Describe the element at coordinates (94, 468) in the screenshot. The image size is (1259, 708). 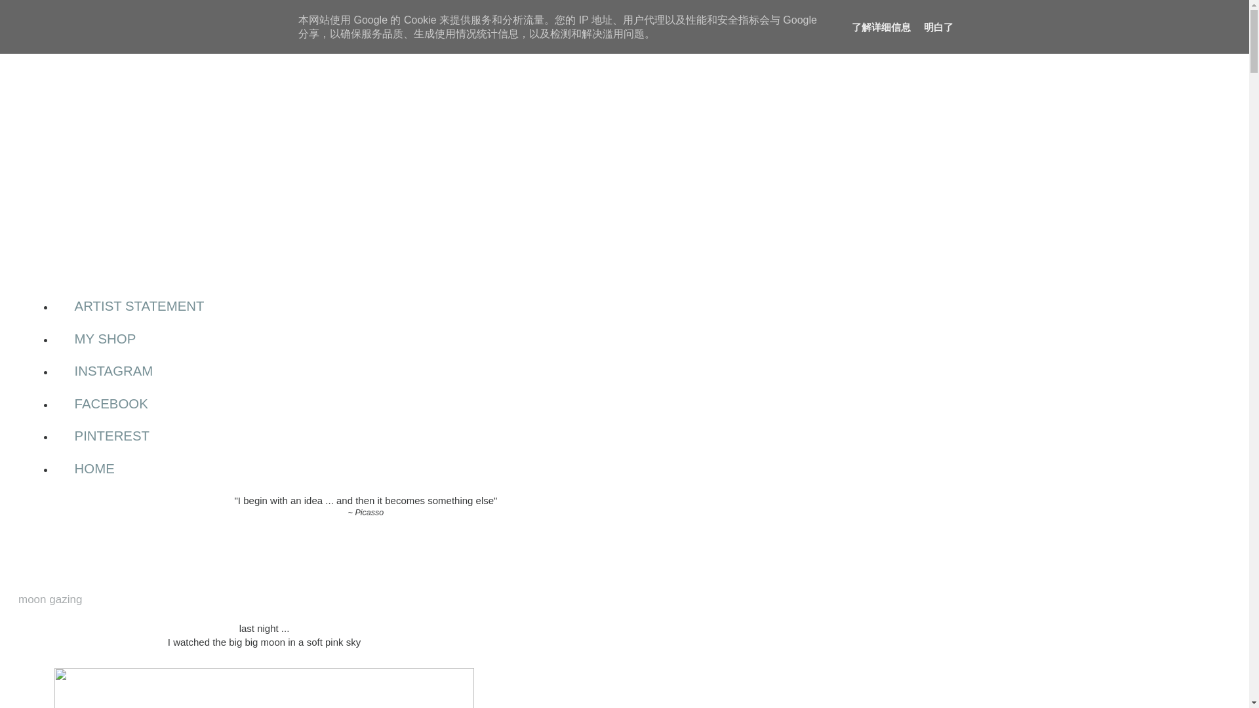
I see `HOME` at that location.